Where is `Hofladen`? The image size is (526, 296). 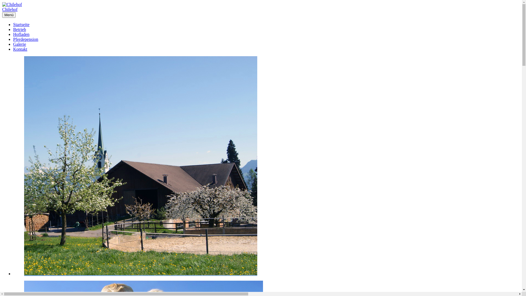 Hofladen is located at coordinates (21, 35).